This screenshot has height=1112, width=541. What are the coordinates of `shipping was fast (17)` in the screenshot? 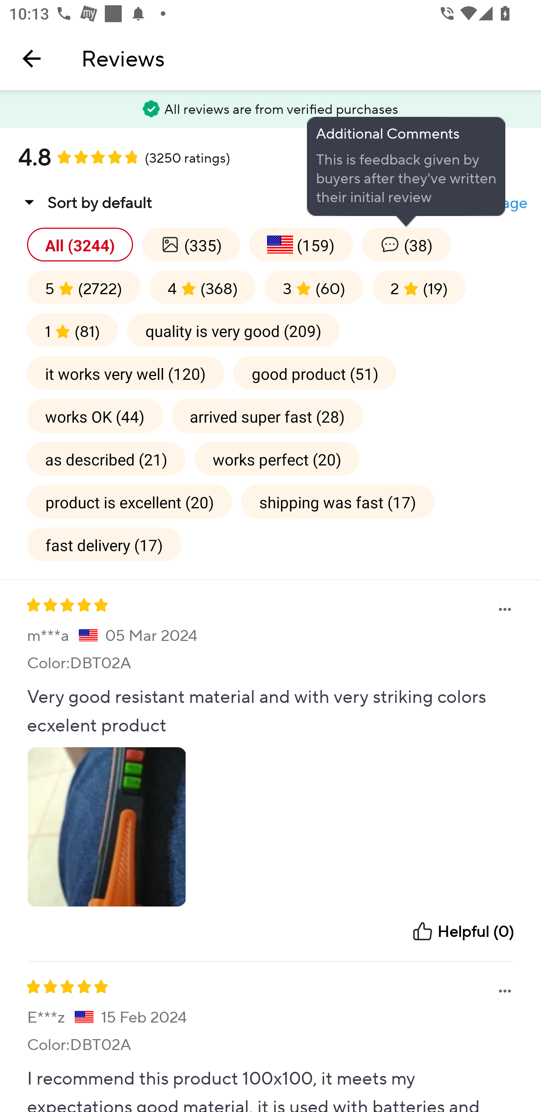 It's located at (338, 501).